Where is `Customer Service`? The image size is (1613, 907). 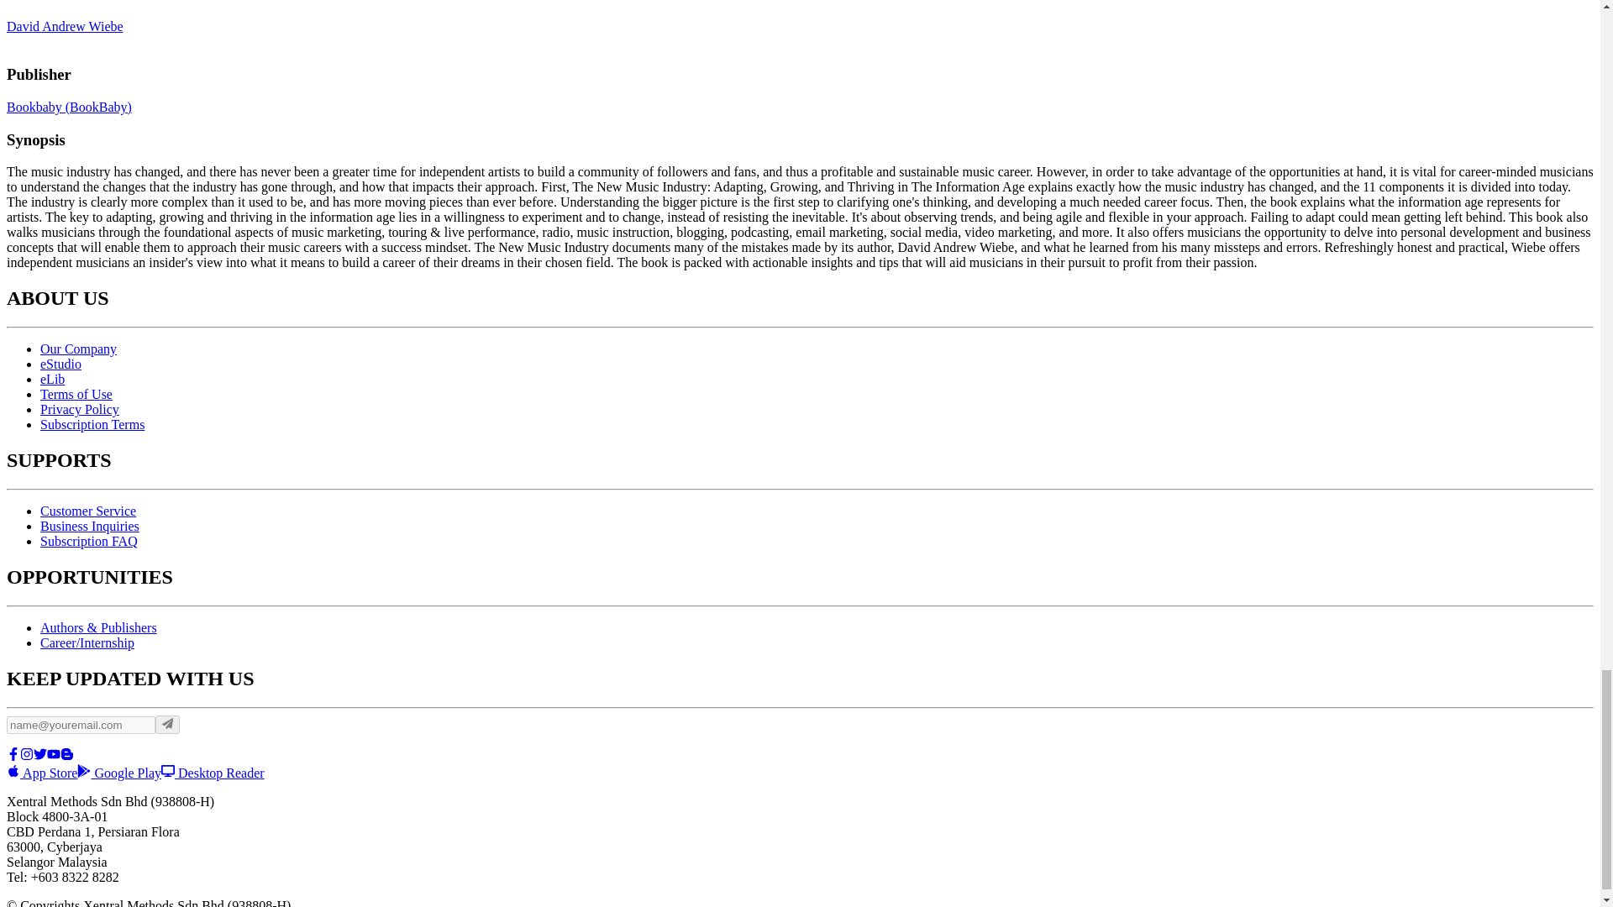 Customer Service is located at coordinates (87, 511).